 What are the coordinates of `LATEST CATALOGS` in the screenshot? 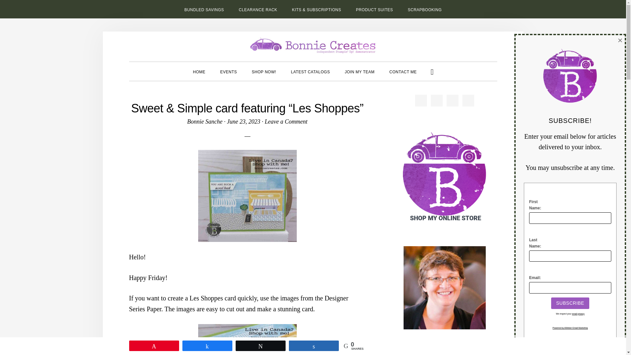 It's located at (310, 71).